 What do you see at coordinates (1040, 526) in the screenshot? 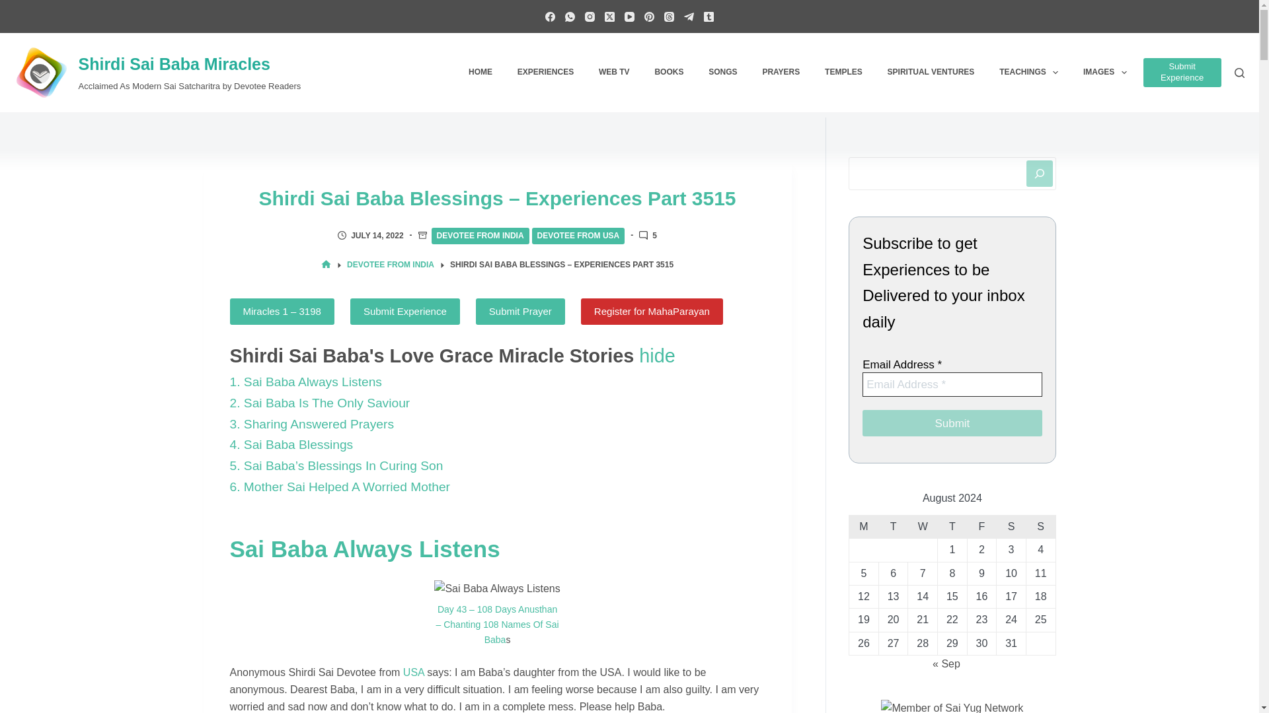
I see `Sunday` at bounding box center [1040, 526].